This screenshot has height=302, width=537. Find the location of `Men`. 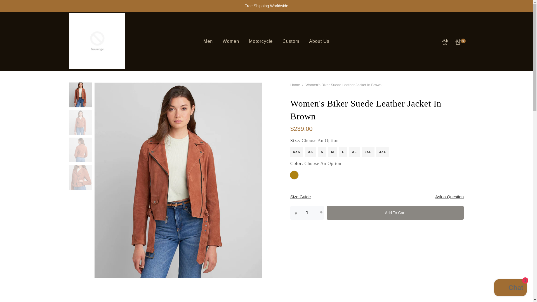

Men is located at coordinates (208, 41).